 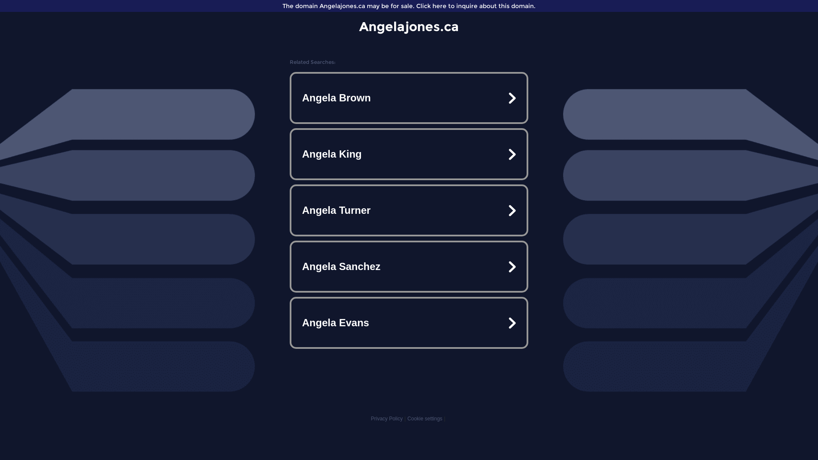 What do you see at coordinates (409, 26) in the screenshot?
I see `Angelajones.ca` at bounding box center [409, 26].